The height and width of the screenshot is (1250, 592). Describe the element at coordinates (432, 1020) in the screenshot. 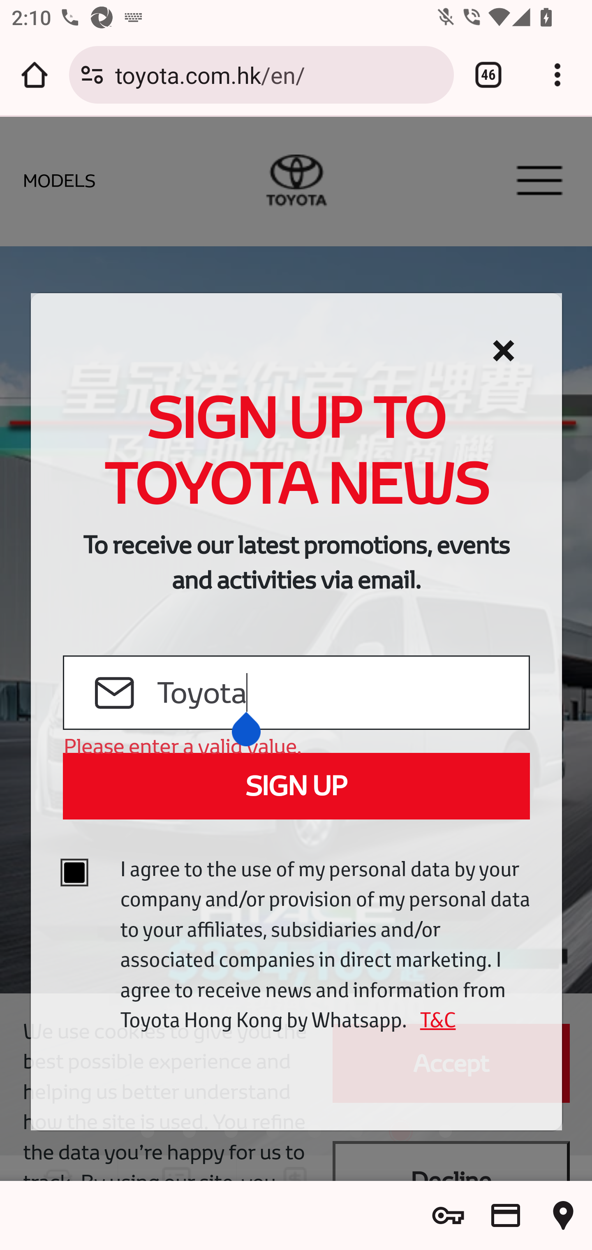

I see `T&C` at that location.